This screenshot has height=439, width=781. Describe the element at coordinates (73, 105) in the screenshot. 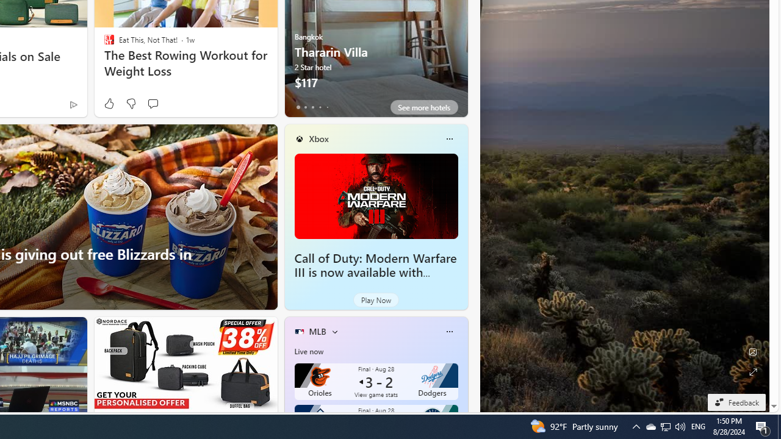

I see `Ad Choice` at that location.